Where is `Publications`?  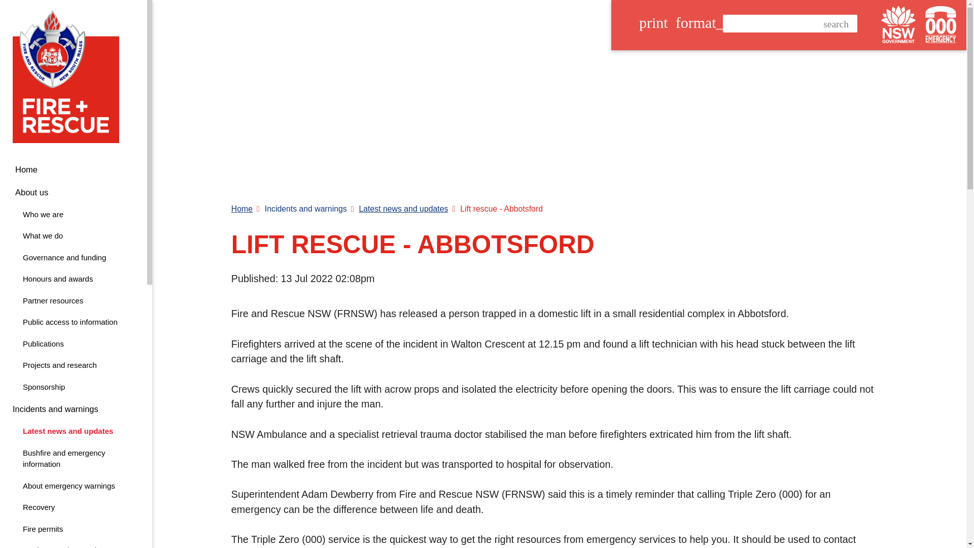
Publications is located at coordinates (73, 344).